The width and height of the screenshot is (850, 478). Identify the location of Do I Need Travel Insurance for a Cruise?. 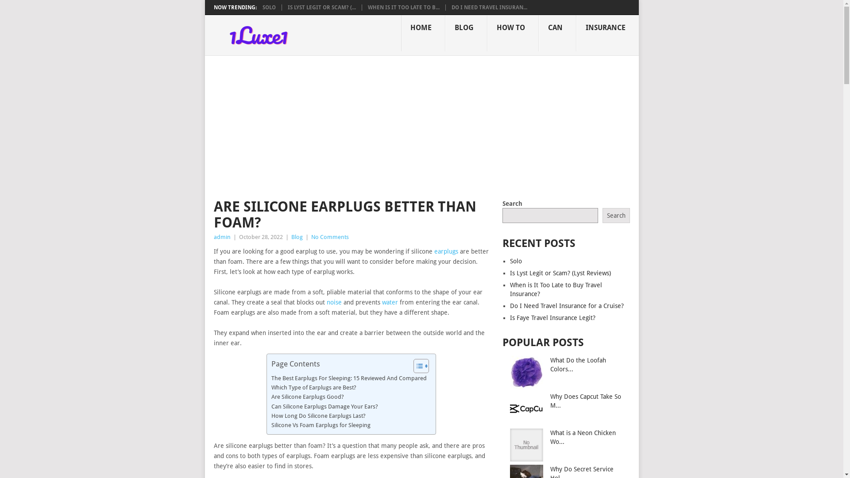
(567, 306).